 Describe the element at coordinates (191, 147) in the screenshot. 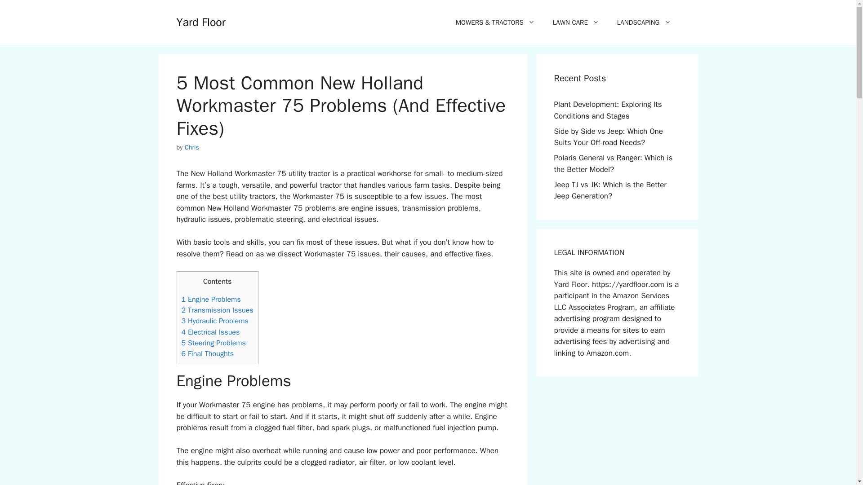

I see `View all posts by Chris` at that location.